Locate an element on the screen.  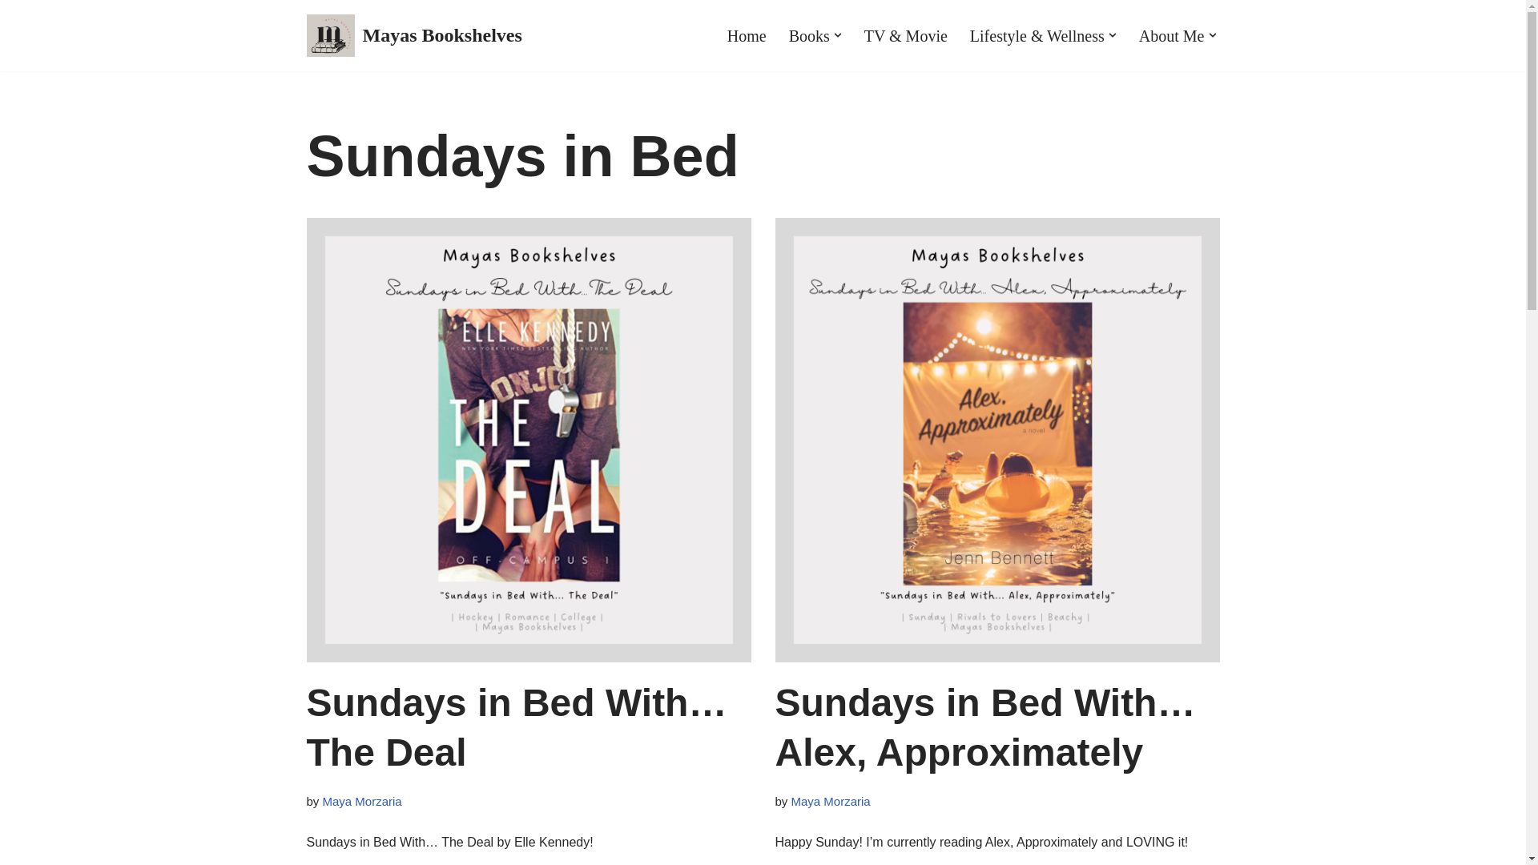
Posts by Maya Morzaria is located at coordinates (362, 801).